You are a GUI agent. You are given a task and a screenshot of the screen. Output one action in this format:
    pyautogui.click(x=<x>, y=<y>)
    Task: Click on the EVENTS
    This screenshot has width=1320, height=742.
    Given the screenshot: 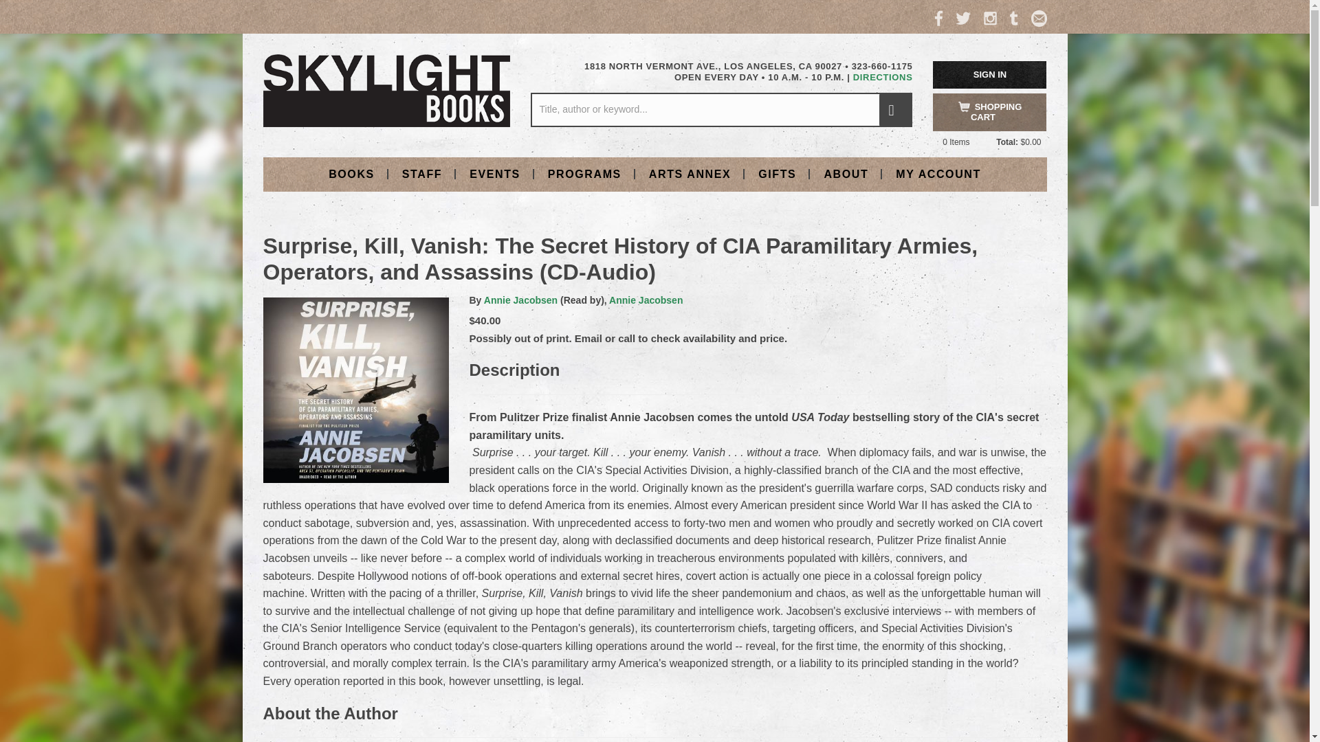 What is the action you would take?
    pyautogui.click(x=495, y=173)
    